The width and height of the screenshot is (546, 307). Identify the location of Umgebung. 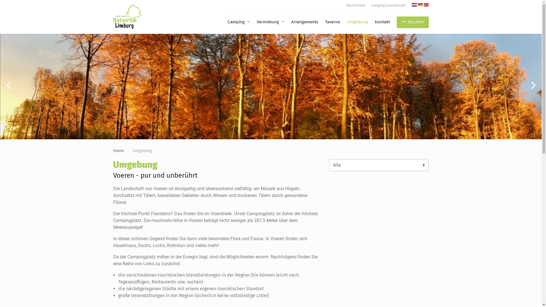
(357, 22).